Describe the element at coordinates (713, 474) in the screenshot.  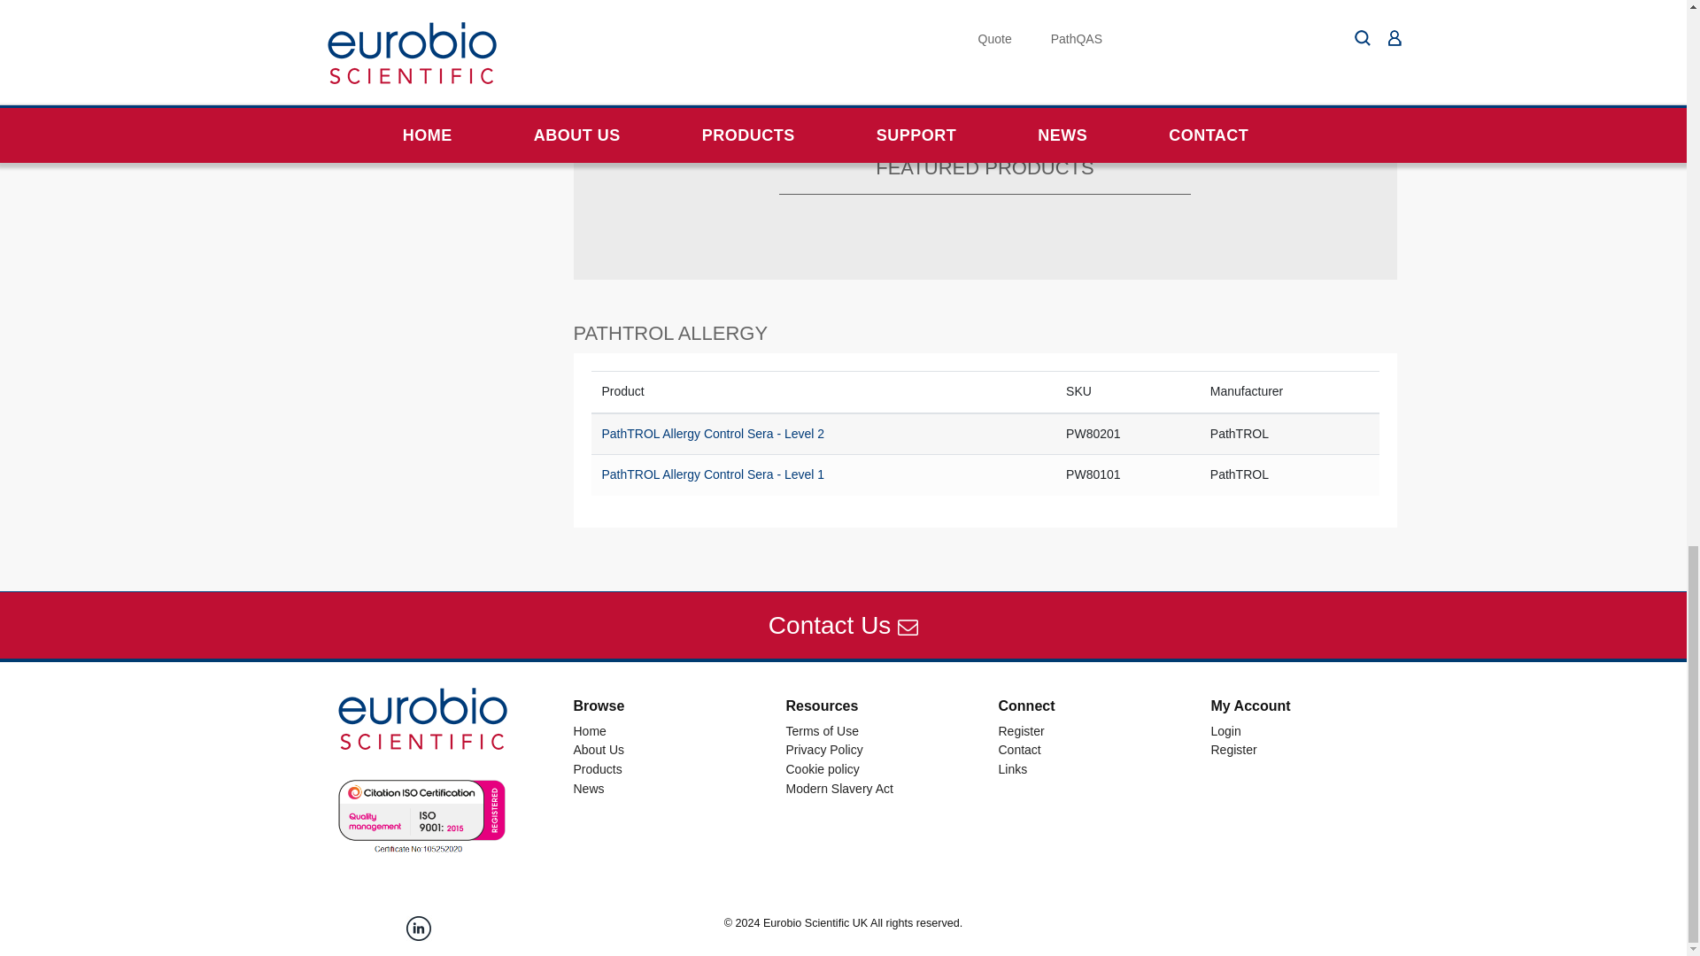
I see `PathTROL Allergy Control Sera - Level 1` at that location.